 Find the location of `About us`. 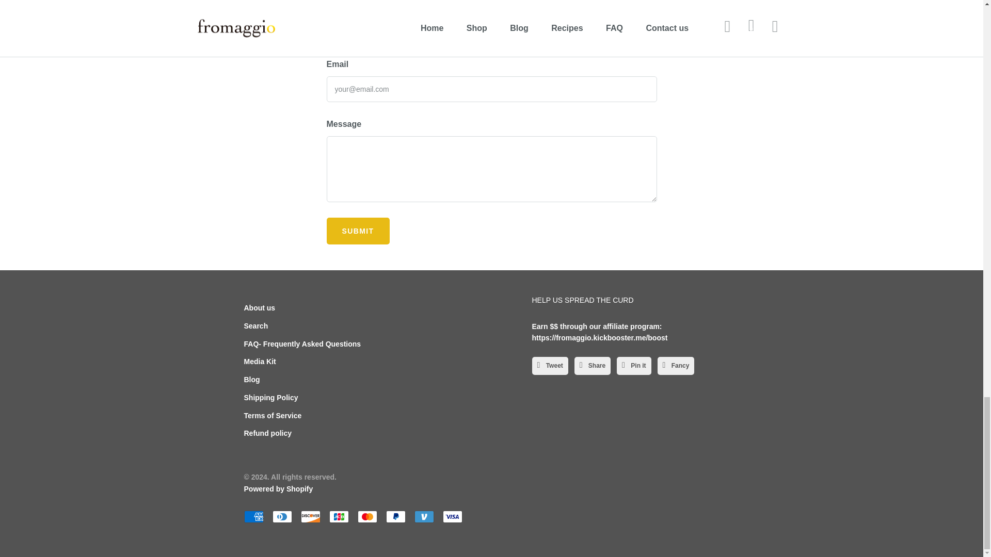

About us is located at coordinates (259, 307).